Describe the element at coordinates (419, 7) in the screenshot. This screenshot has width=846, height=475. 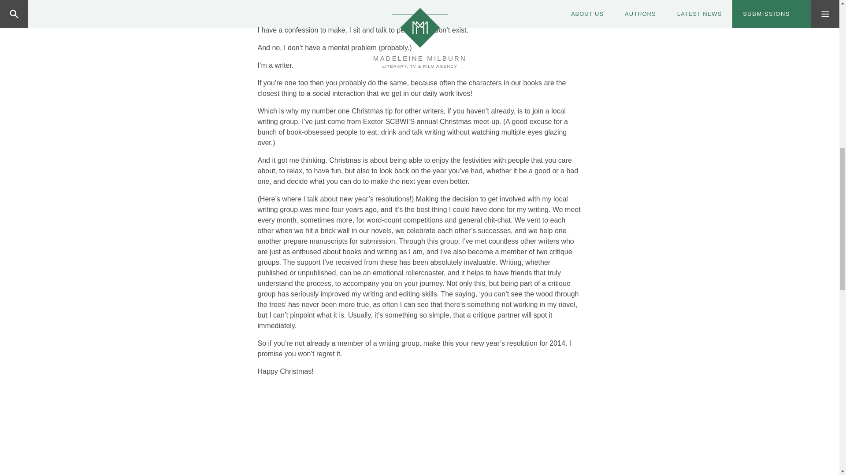
I see `L.A. Jones` at that location.